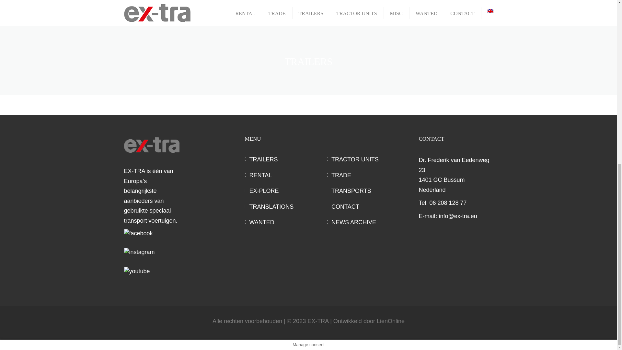 This screenshot has width=622, height=350. Describe the element at coordinates (286, 159) in the screenshot. I see `TRAILERS` at that location.